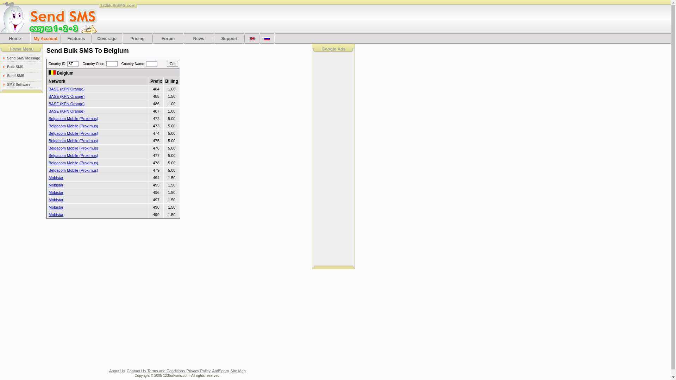 Image resolution: width=676 pixels, height=380 pixels. Describe the element at coordinates (229, 38) in the screenshot. I see `Support` at that location.